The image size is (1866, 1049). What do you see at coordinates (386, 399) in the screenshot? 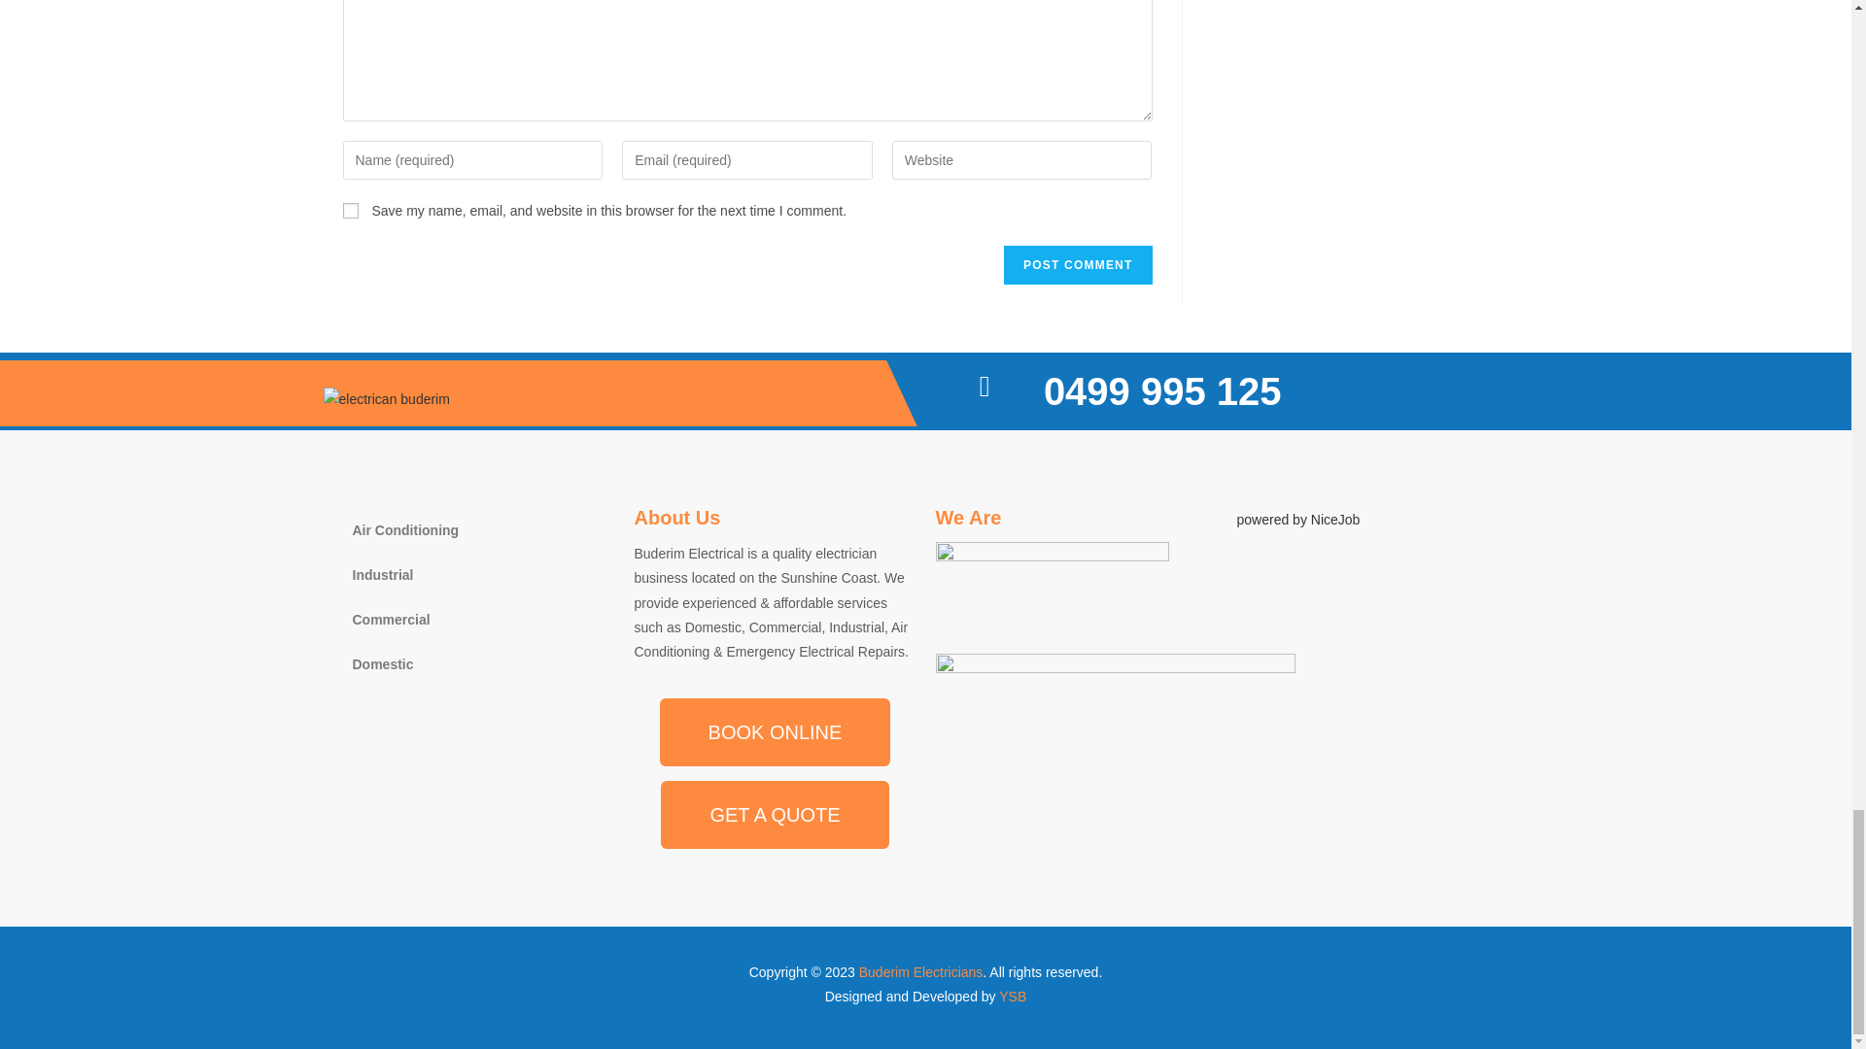
I see `electrician buderim` at bounding box center [386, 399].